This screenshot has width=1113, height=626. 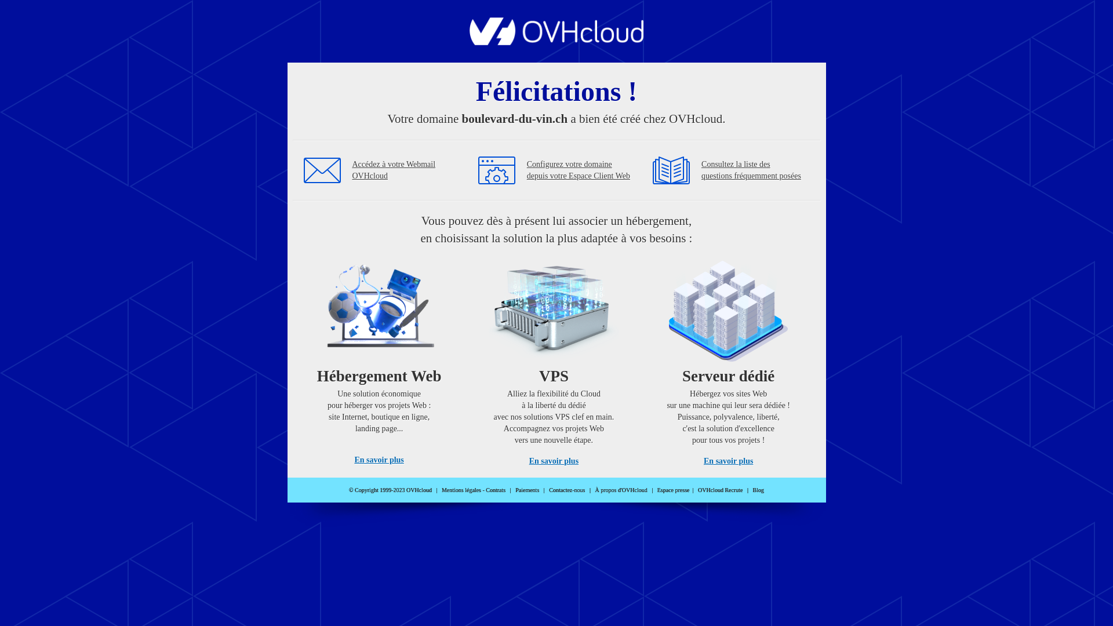 What do you see at coordinates (554, 359) in the screenshot?
I see `VPS` at bounding box center [554, 359].